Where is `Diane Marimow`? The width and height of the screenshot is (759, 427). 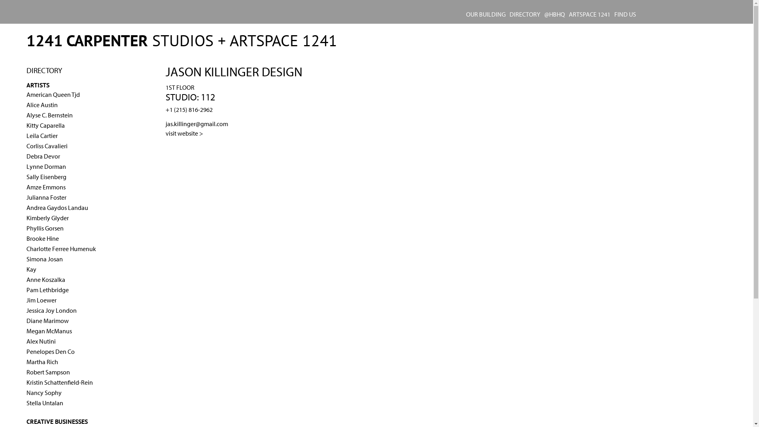
Diane Marimow is located at coordinates (47, 321).